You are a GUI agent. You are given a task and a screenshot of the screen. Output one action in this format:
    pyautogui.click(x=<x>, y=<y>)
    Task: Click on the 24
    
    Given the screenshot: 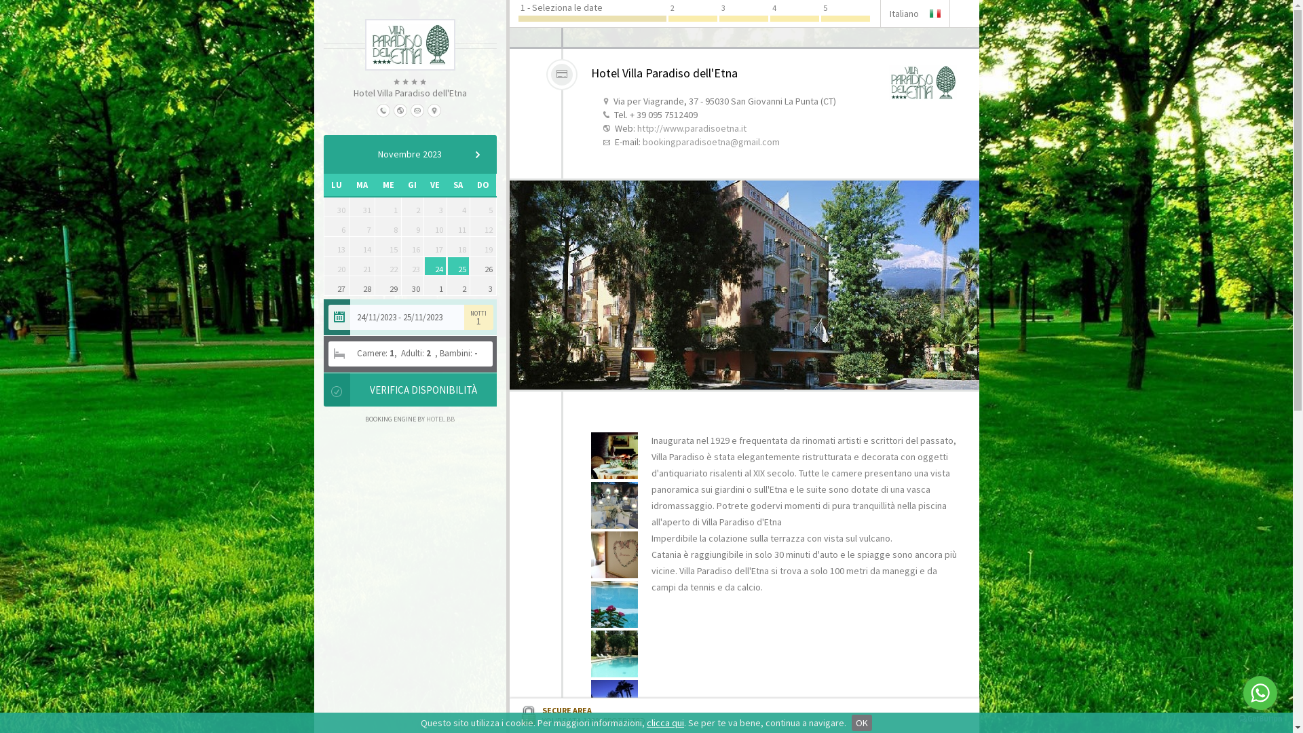 What is the action you would take?
    pyautogui.click(x=436, y=266)
    